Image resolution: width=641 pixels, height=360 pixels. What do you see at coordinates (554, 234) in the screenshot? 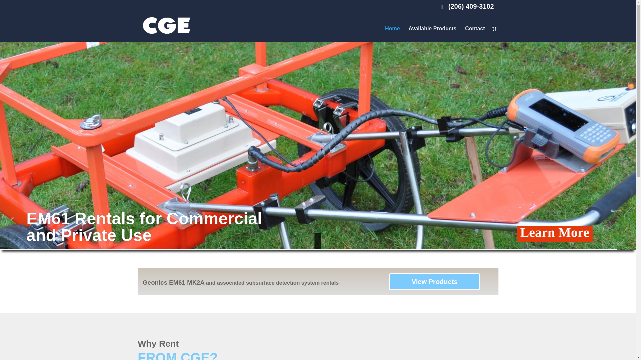
I see `Learn More` at bounding box center [554, 234].